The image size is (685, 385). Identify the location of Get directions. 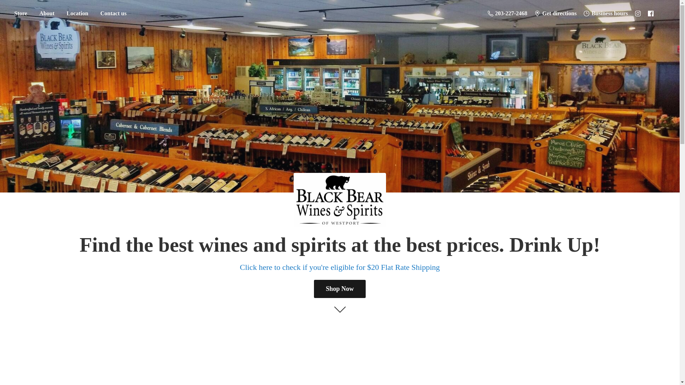
(555, 13).